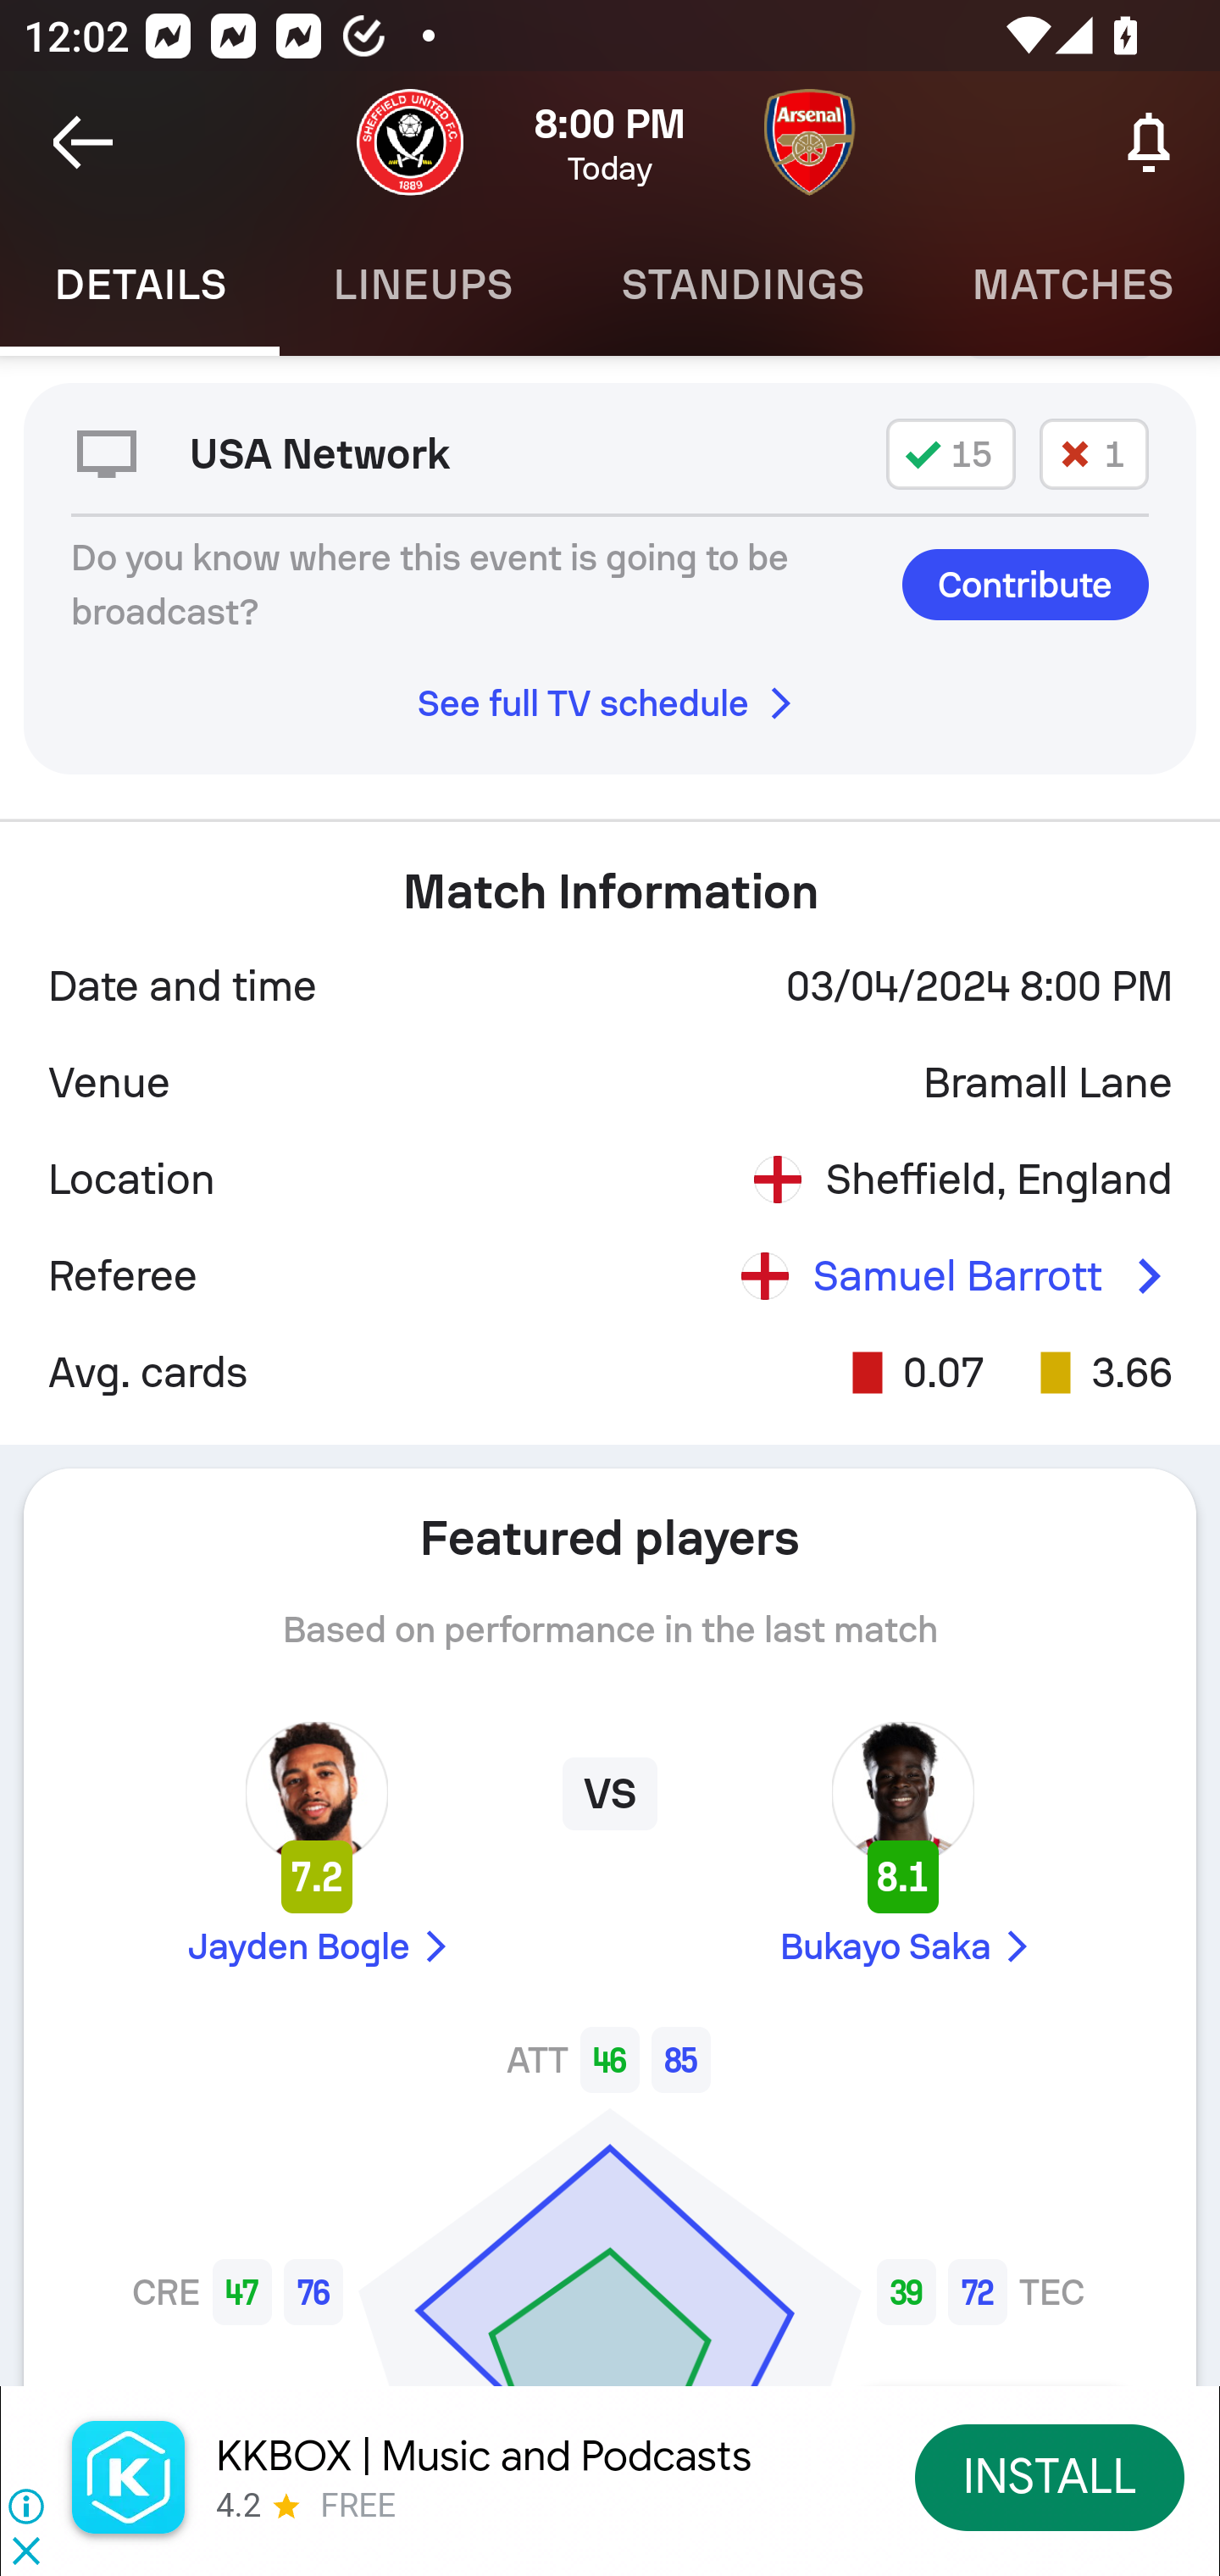  Describe the element at coordinates (951, 452) in the screenshot. I see `15` at that location.